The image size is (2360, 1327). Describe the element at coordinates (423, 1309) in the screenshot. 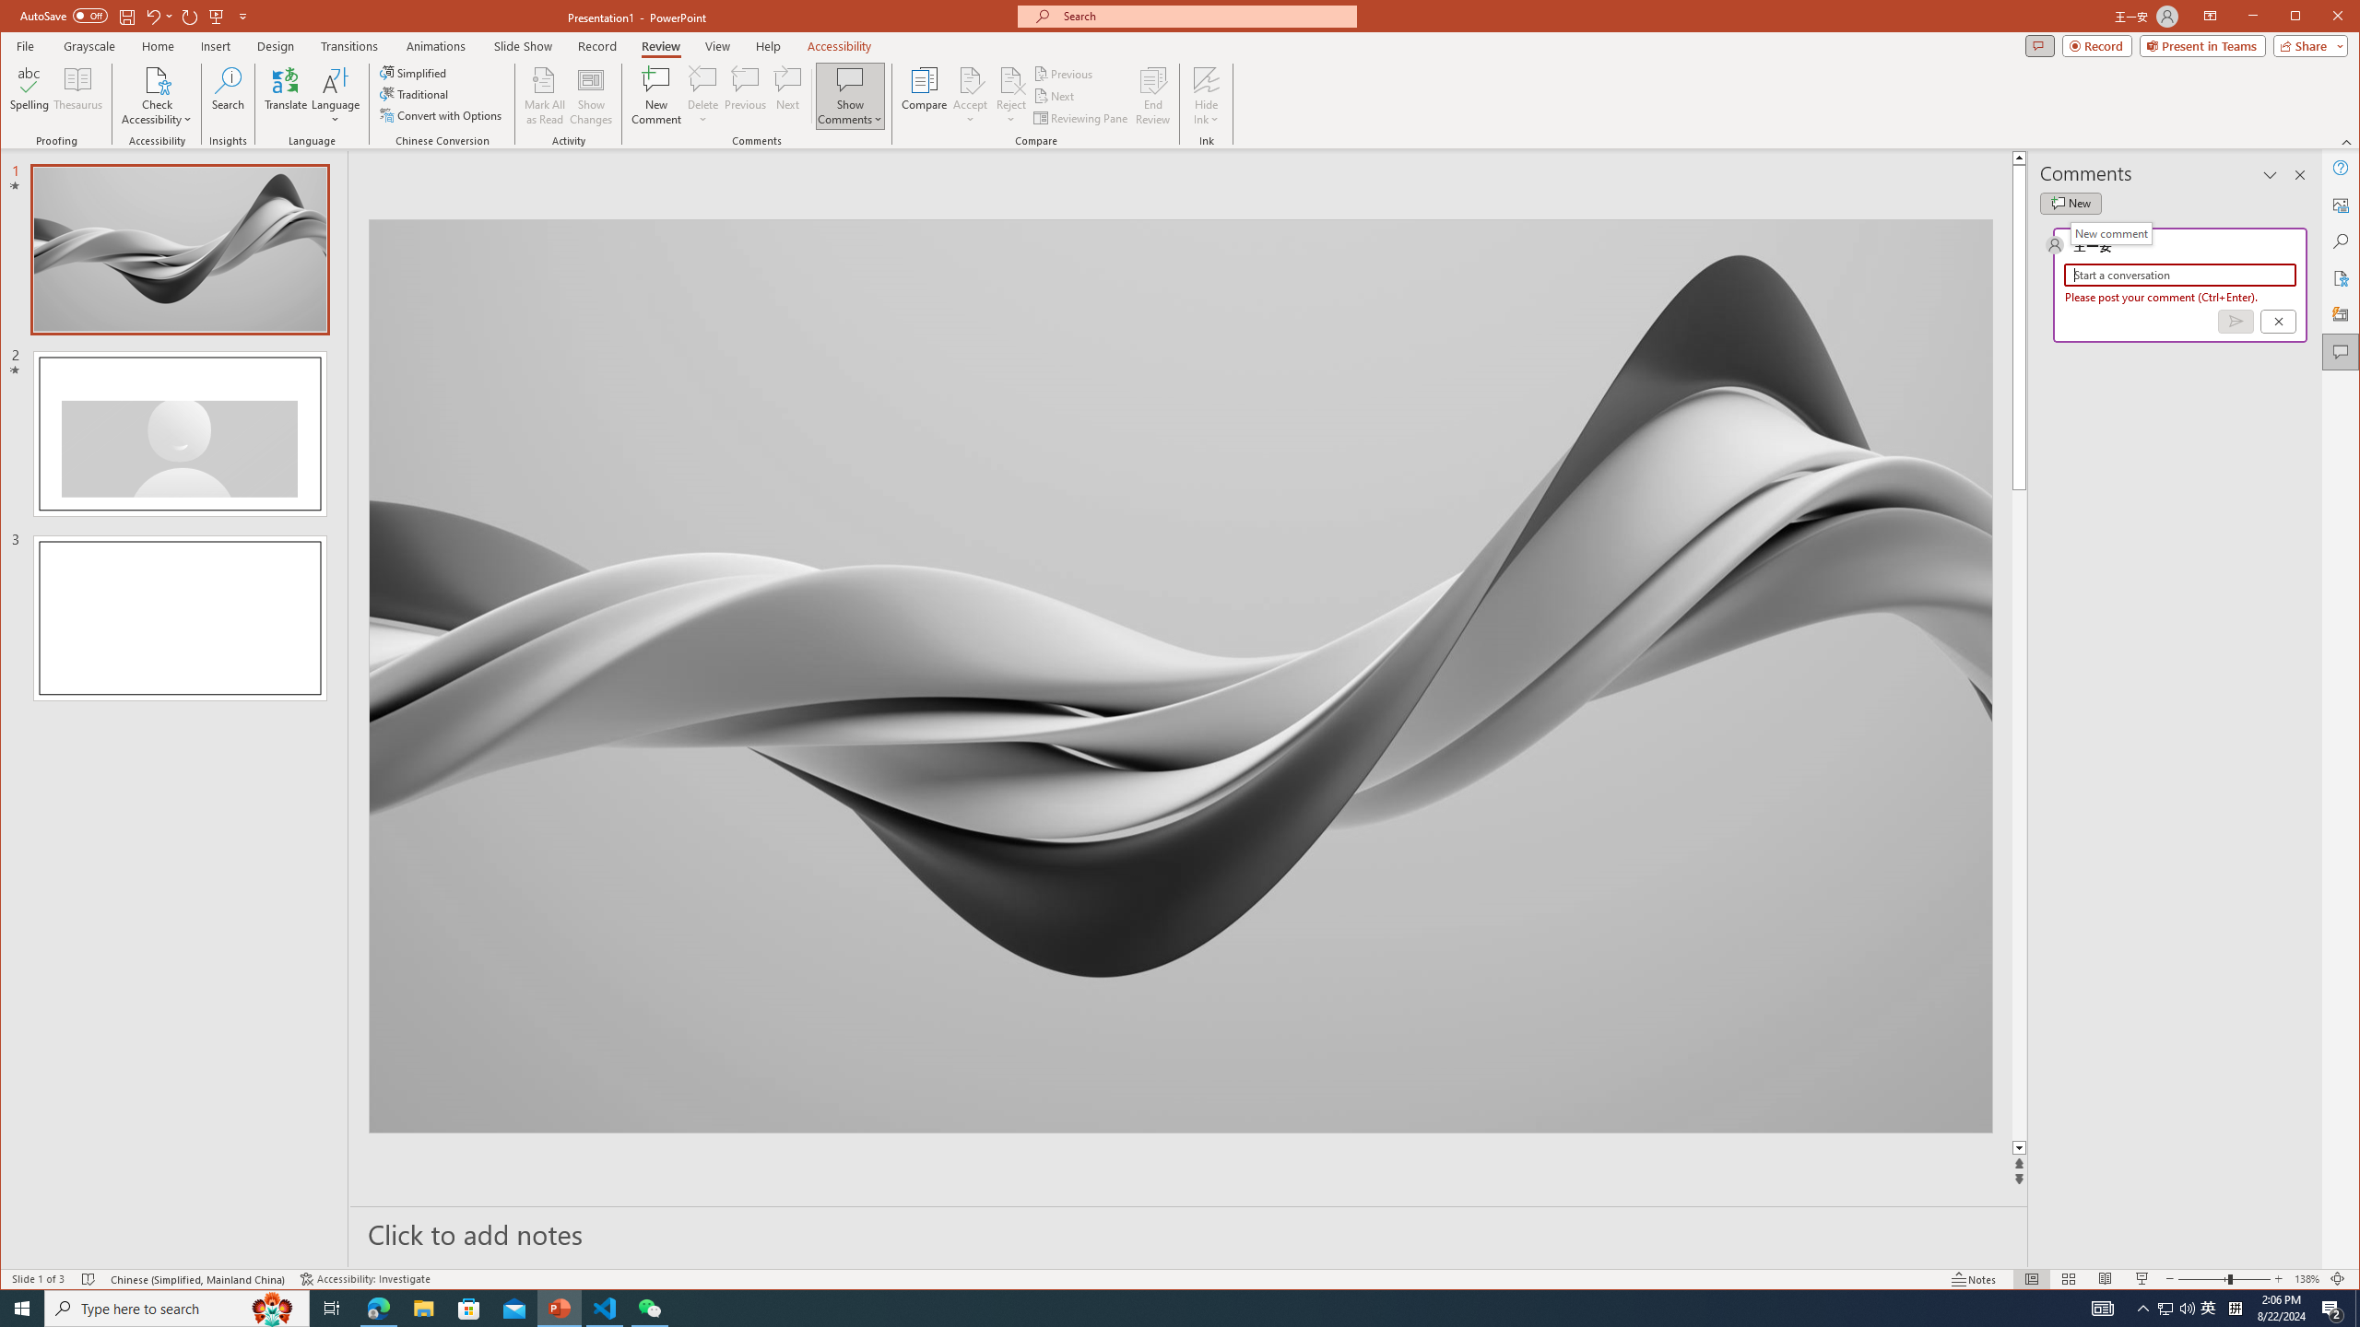

I see `File Explorer` at that location.